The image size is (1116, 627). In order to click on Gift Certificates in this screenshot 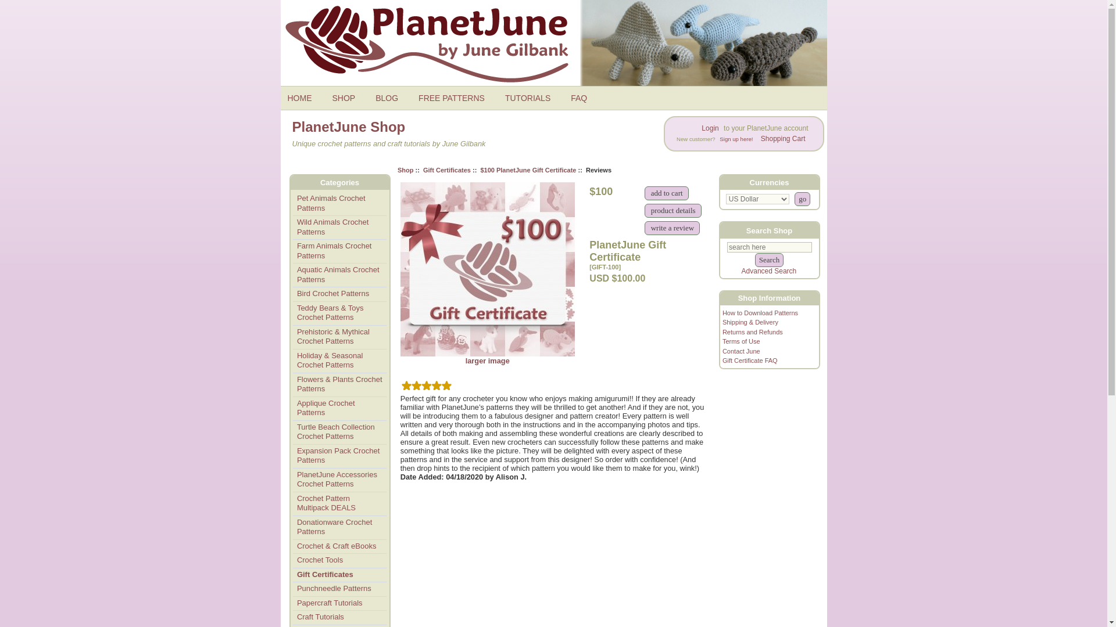, I will do `click(339, 575)`.